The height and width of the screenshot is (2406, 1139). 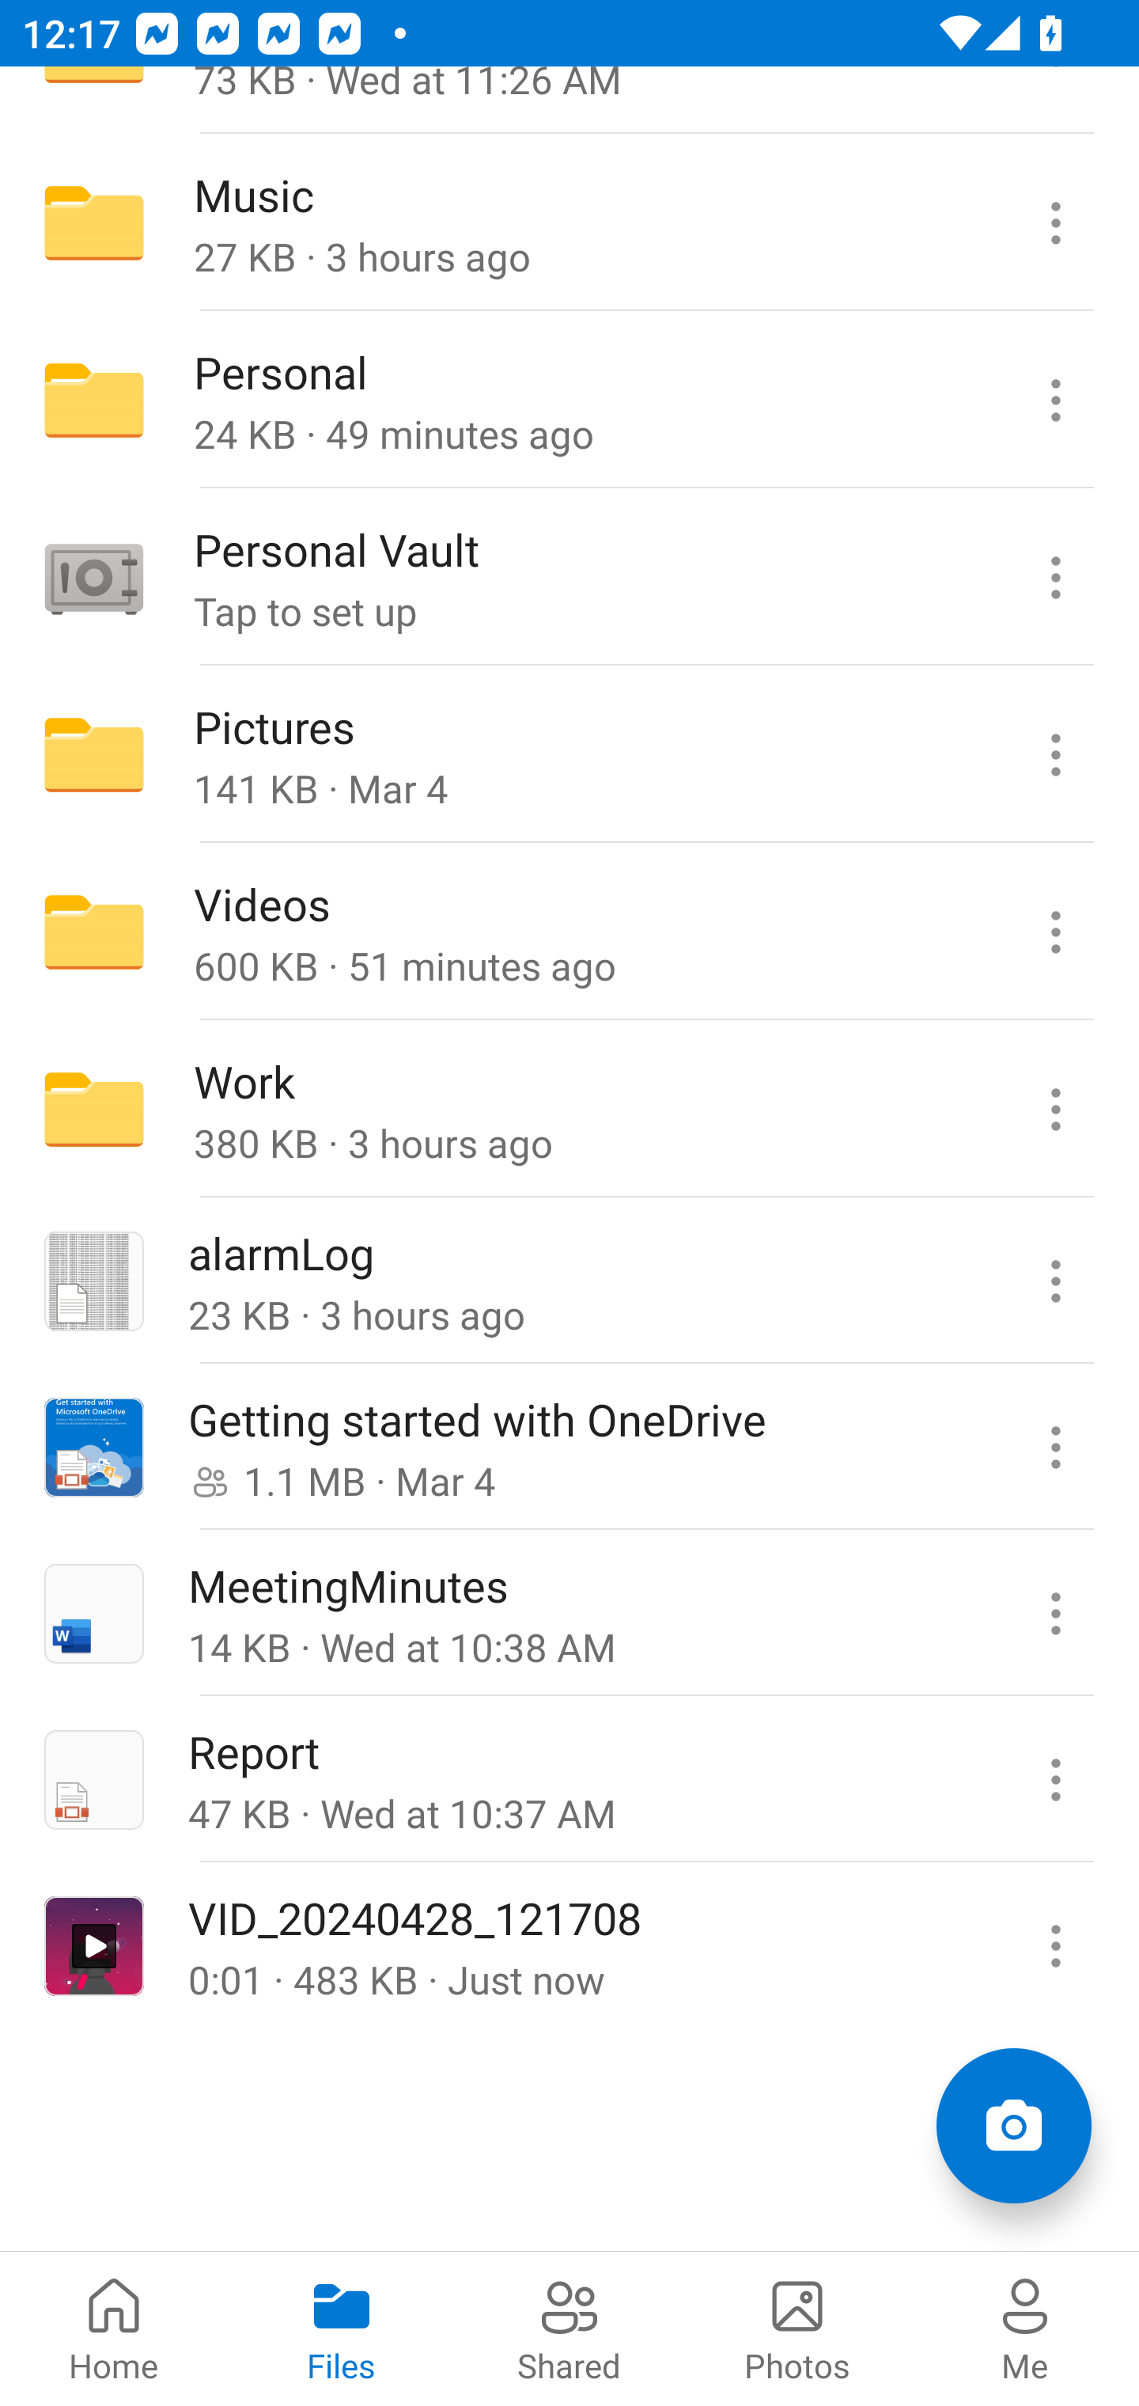 What do you see at coordinates (1055, 1281) in the screenshot?
I see `alarmLog commands` at bounding box center [1055, 1281].